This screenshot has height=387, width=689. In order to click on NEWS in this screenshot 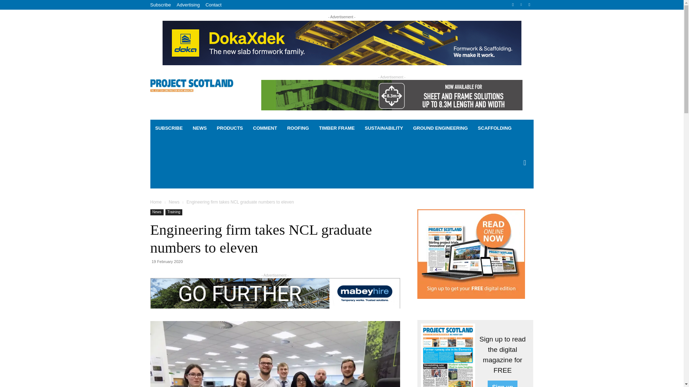, I will do `click(200, 128)`.